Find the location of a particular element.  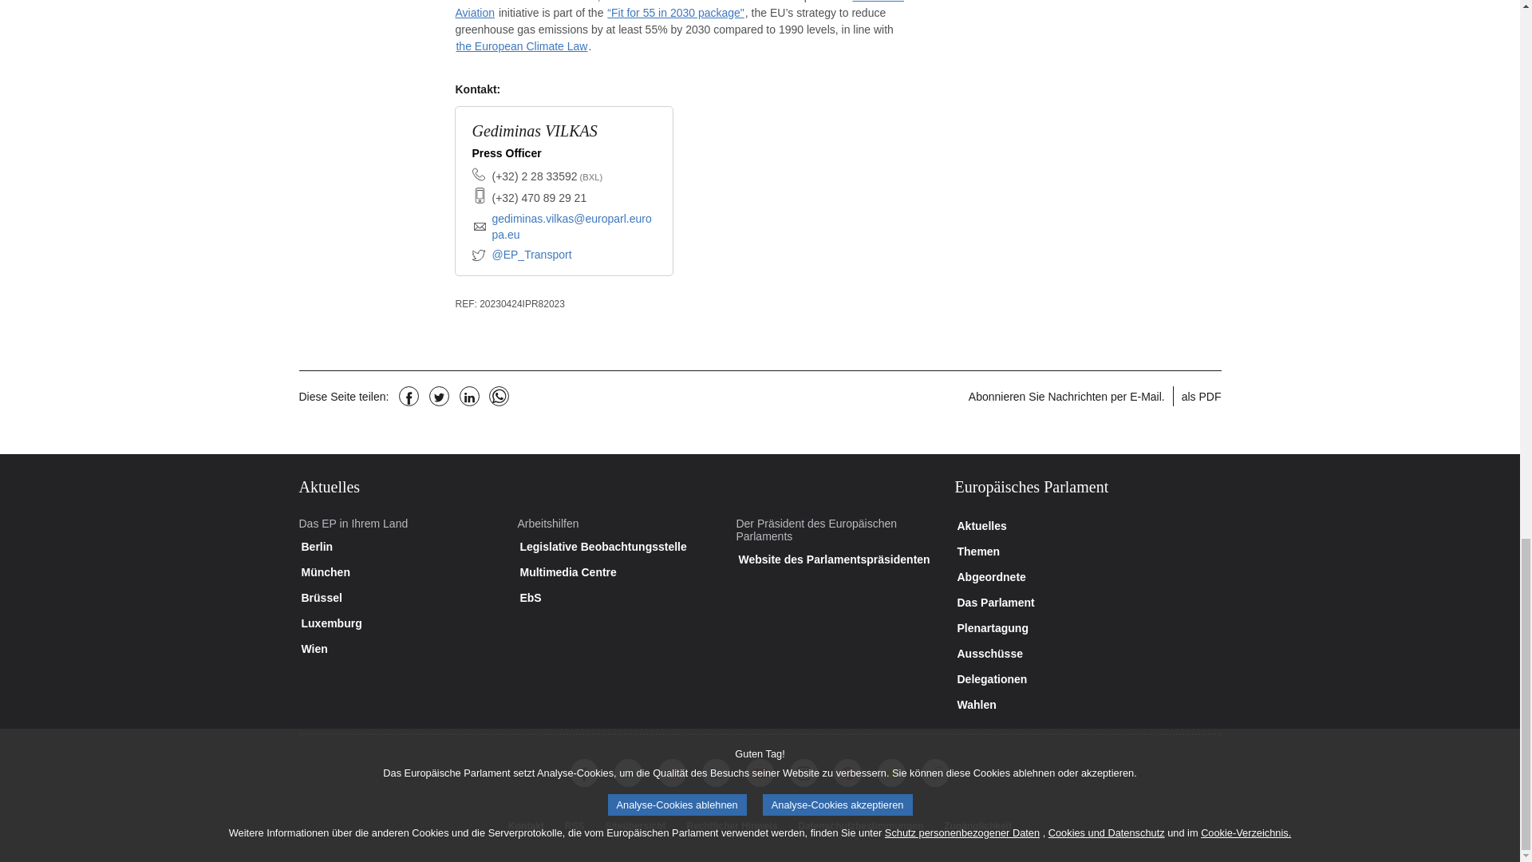

Mobiltelefonnummer is located at coordinates (539, 198).